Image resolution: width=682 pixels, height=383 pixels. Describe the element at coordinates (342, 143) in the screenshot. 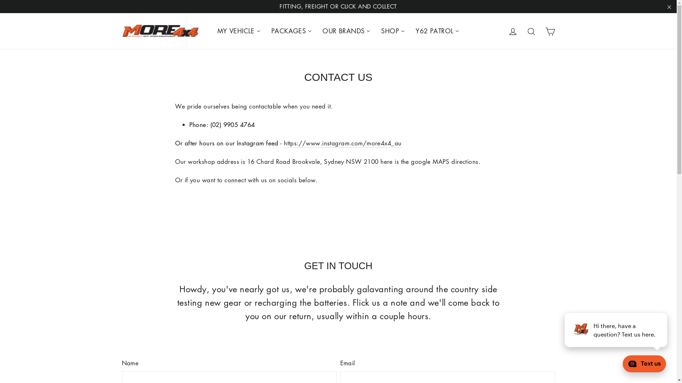

I see `https://www.instagram.com/more4x4_au` at that location.